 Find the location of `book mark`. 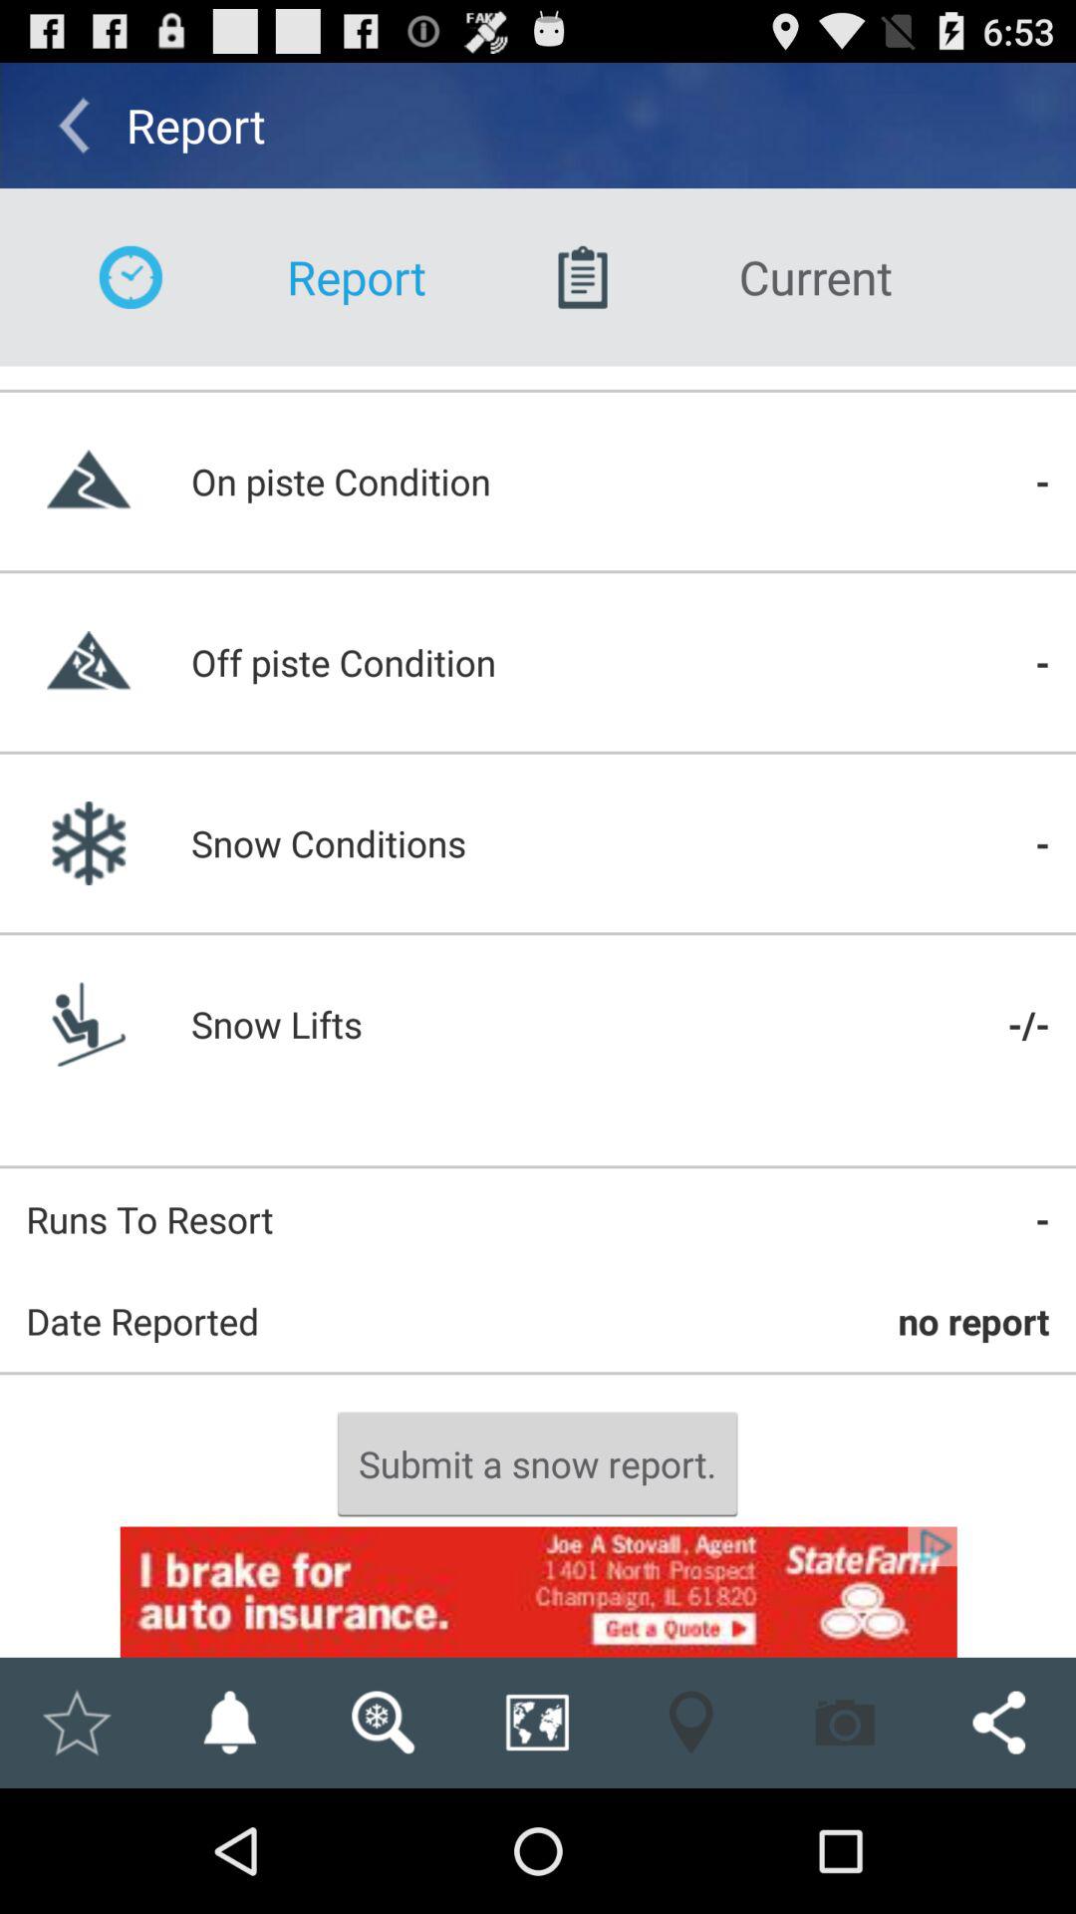

book mark is located at coordinates (76, 1723).